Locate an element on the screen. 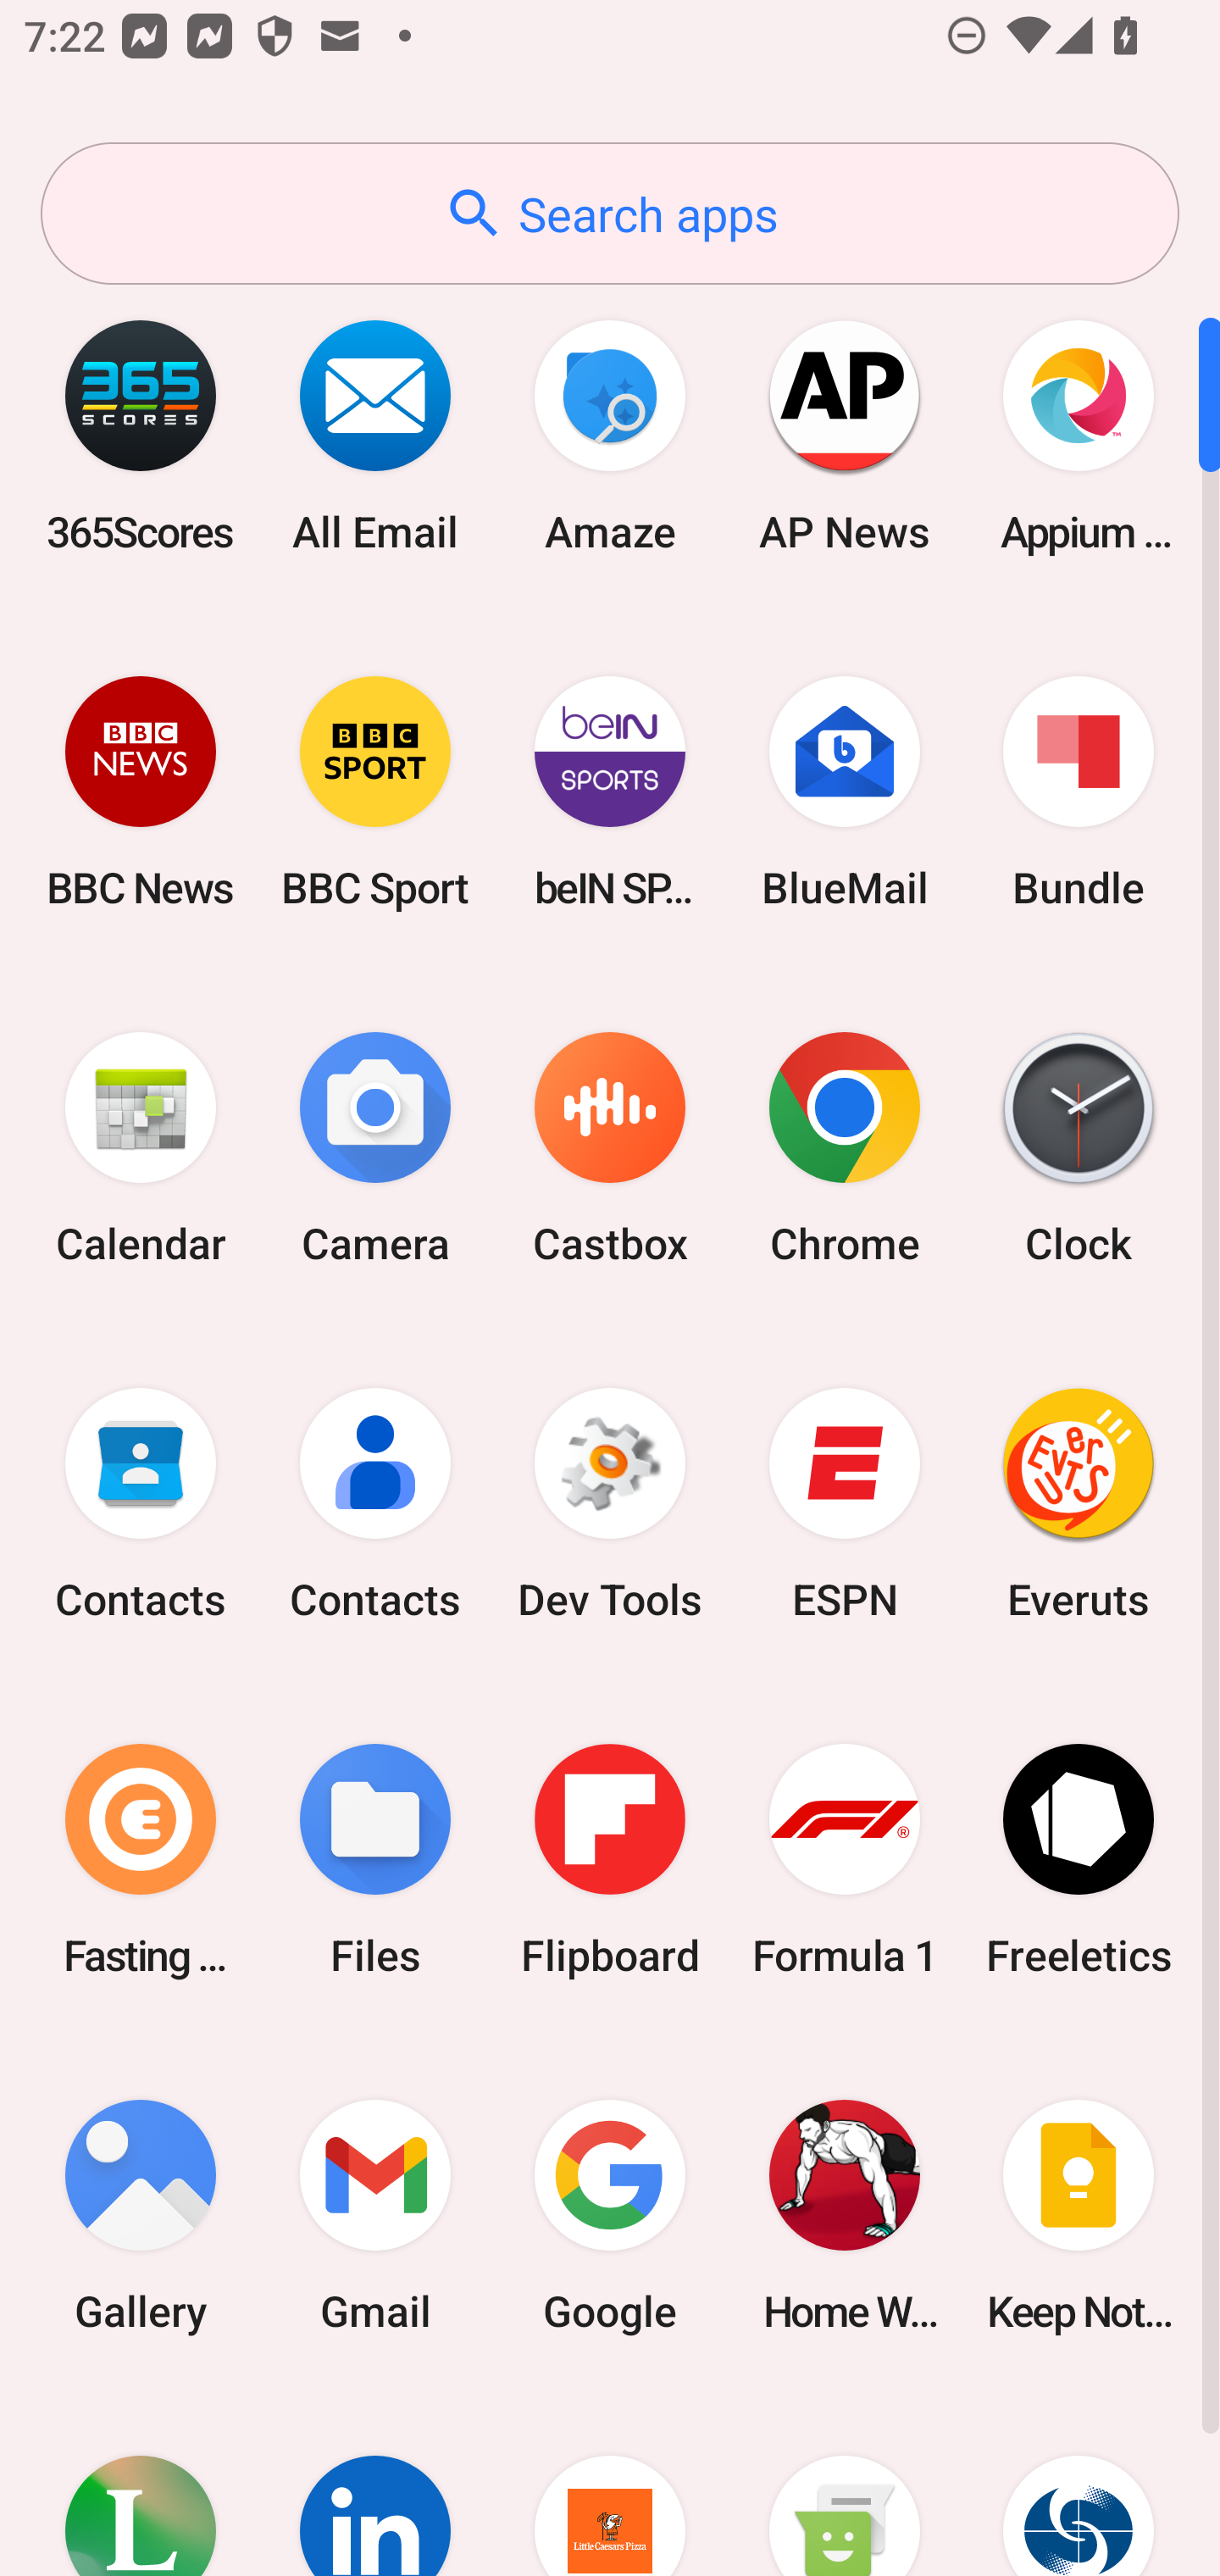 Image resolution: width=1220 pixels, height=2576 pixels. BBC Sport is located at coordinates (375, 791).